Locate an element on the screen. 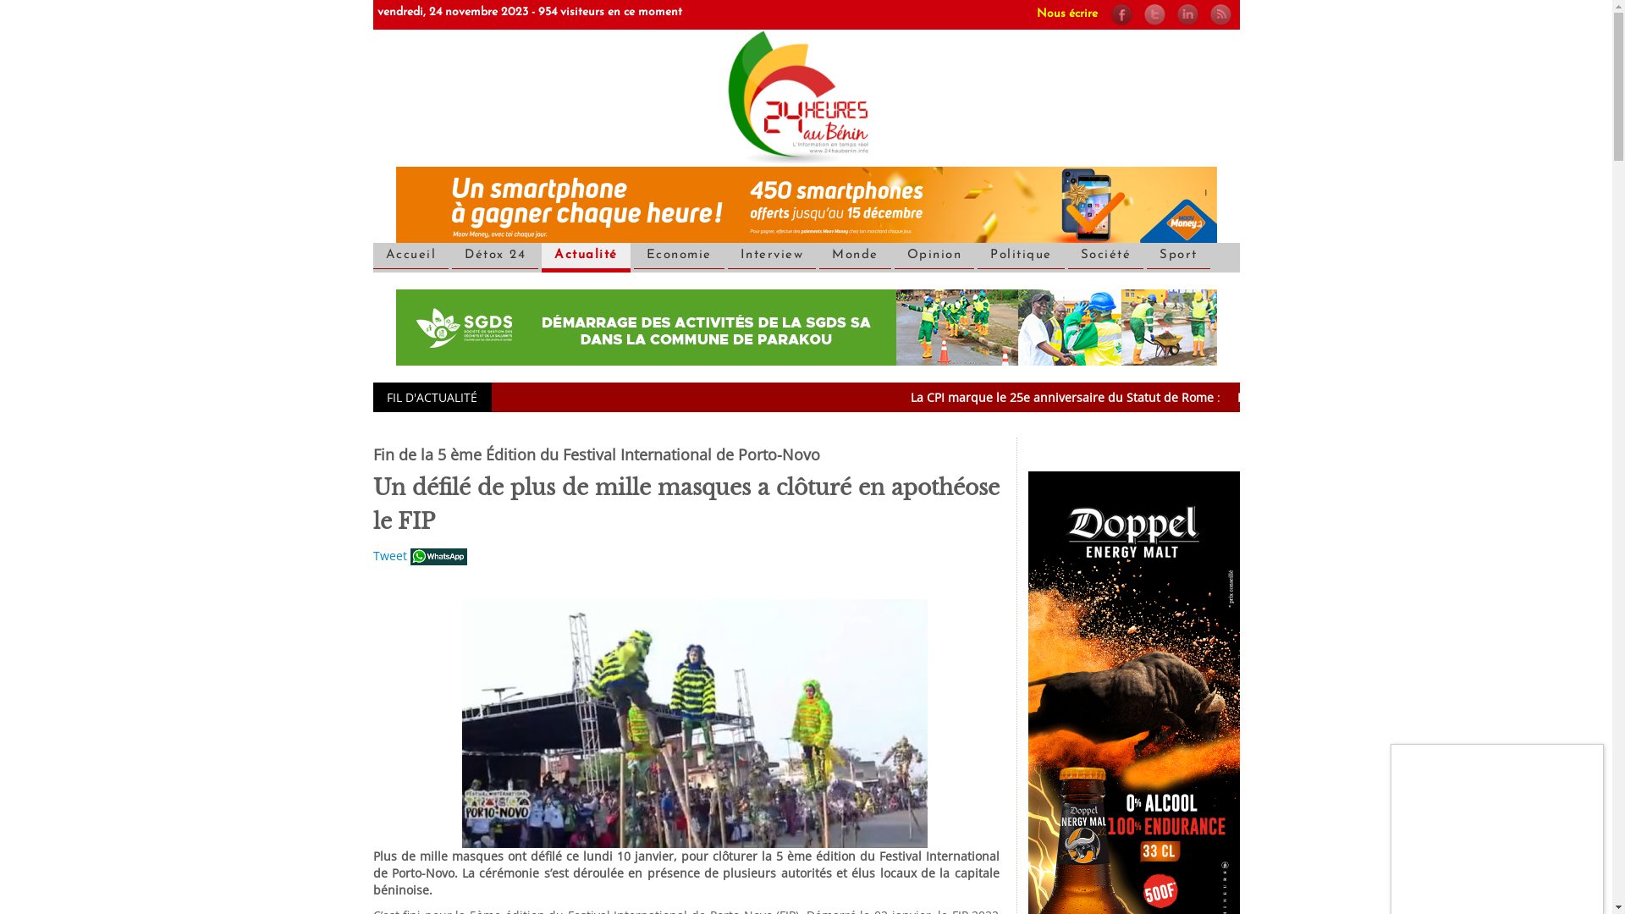 The height and width of the screenshot is (914, 1625). Syndiquer tout le site is located at coordinates (1226, 14).